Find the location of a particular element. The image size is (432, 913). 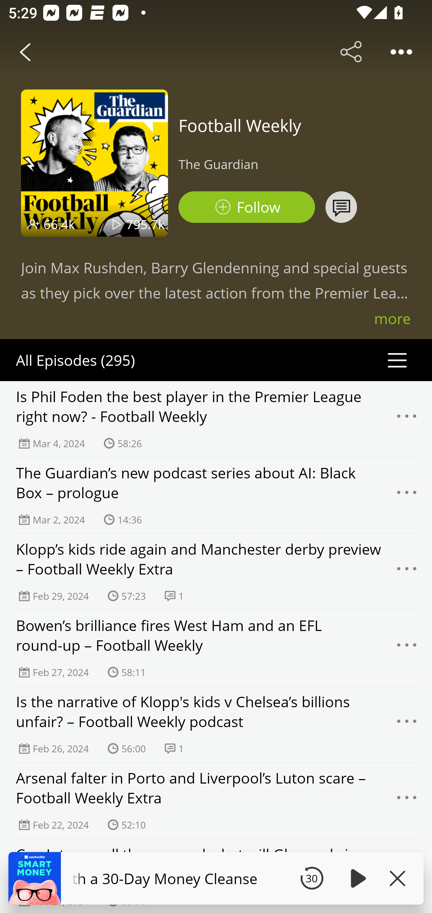

30 Seek Backward is located at coordinates (312, 878).